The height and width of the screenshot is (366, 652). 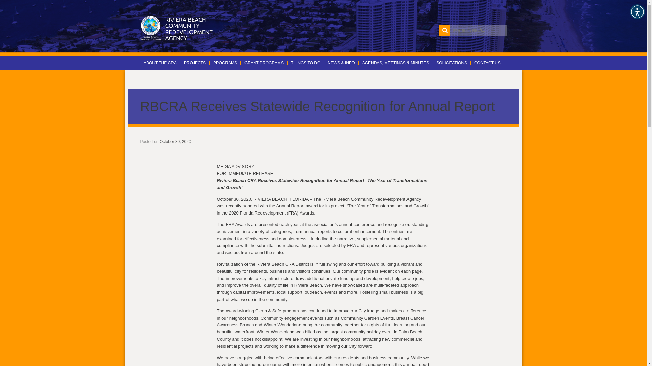 What do you see at coordinates (177, 28) in the screenshot?
I see `Riviera Beach CRA` at bounding box center [177, 28].